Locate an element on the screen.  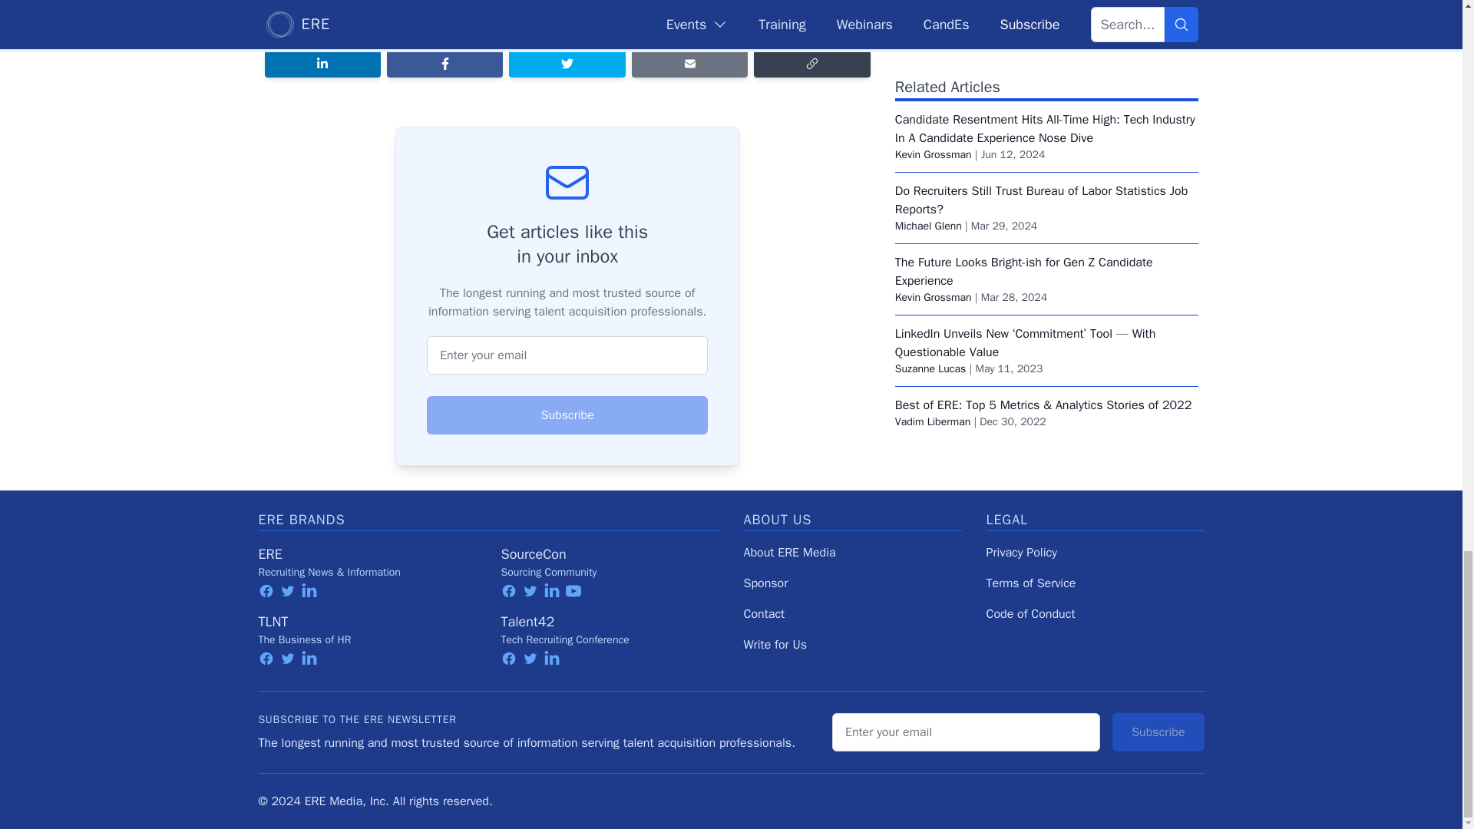
Suzanne Lucas is located at coordinates (930, 243).